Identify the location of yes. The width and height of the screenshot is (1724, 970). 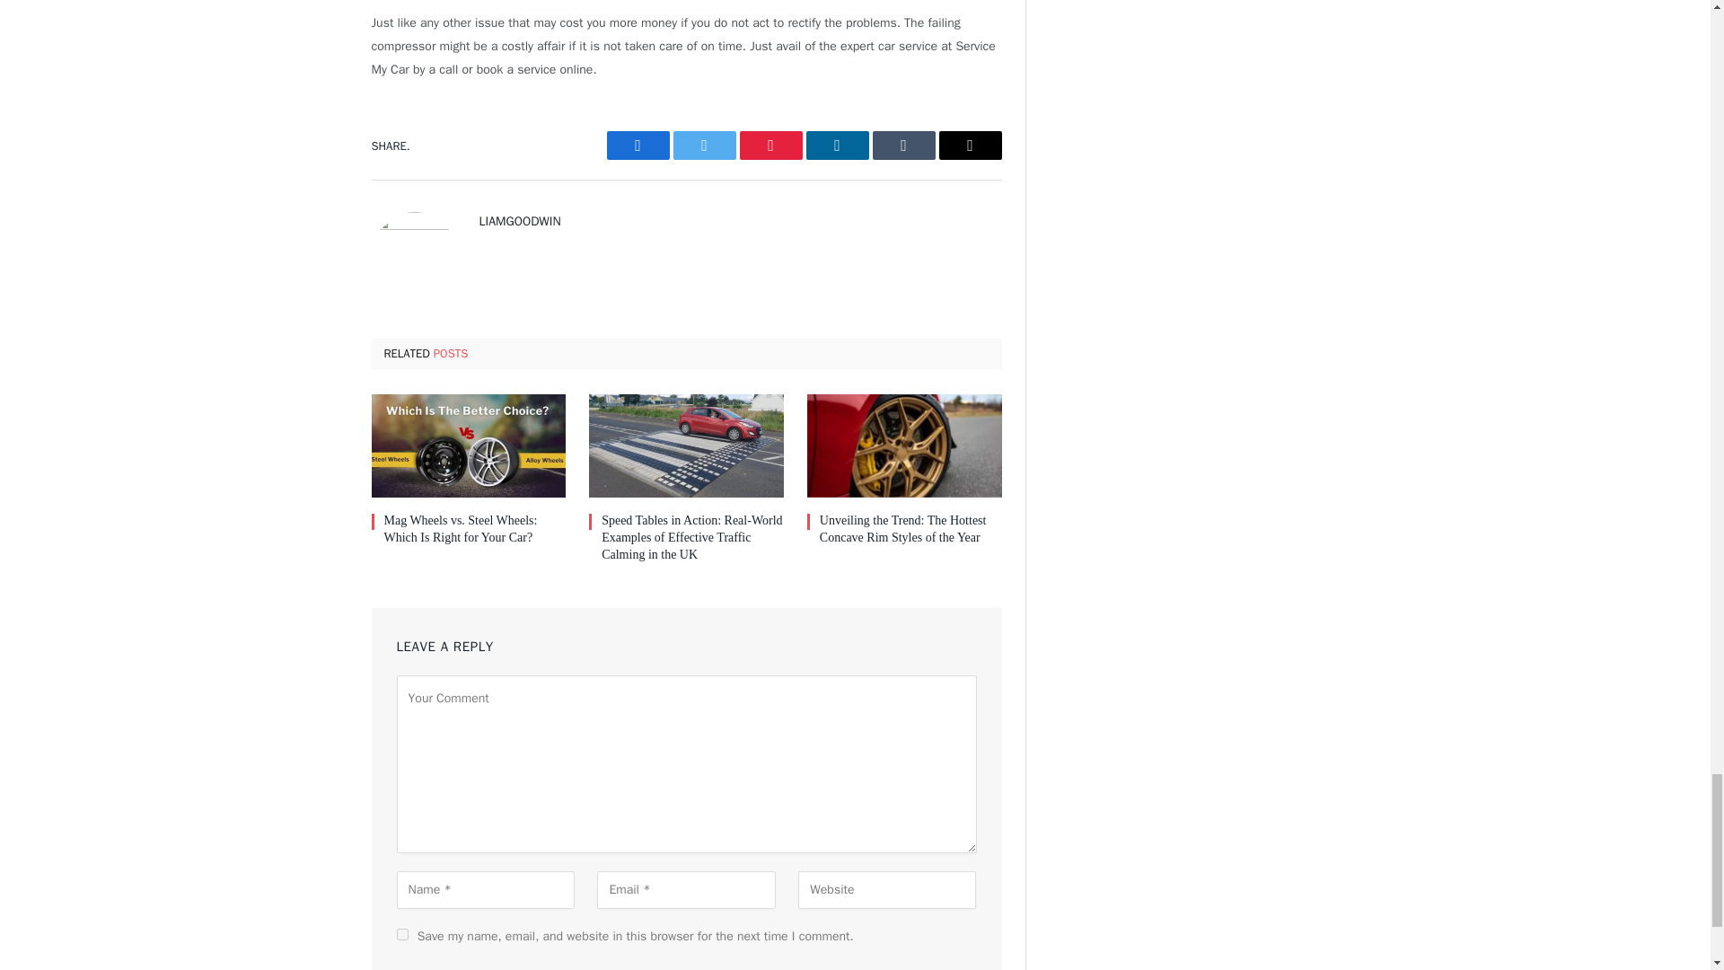
(402, 934).